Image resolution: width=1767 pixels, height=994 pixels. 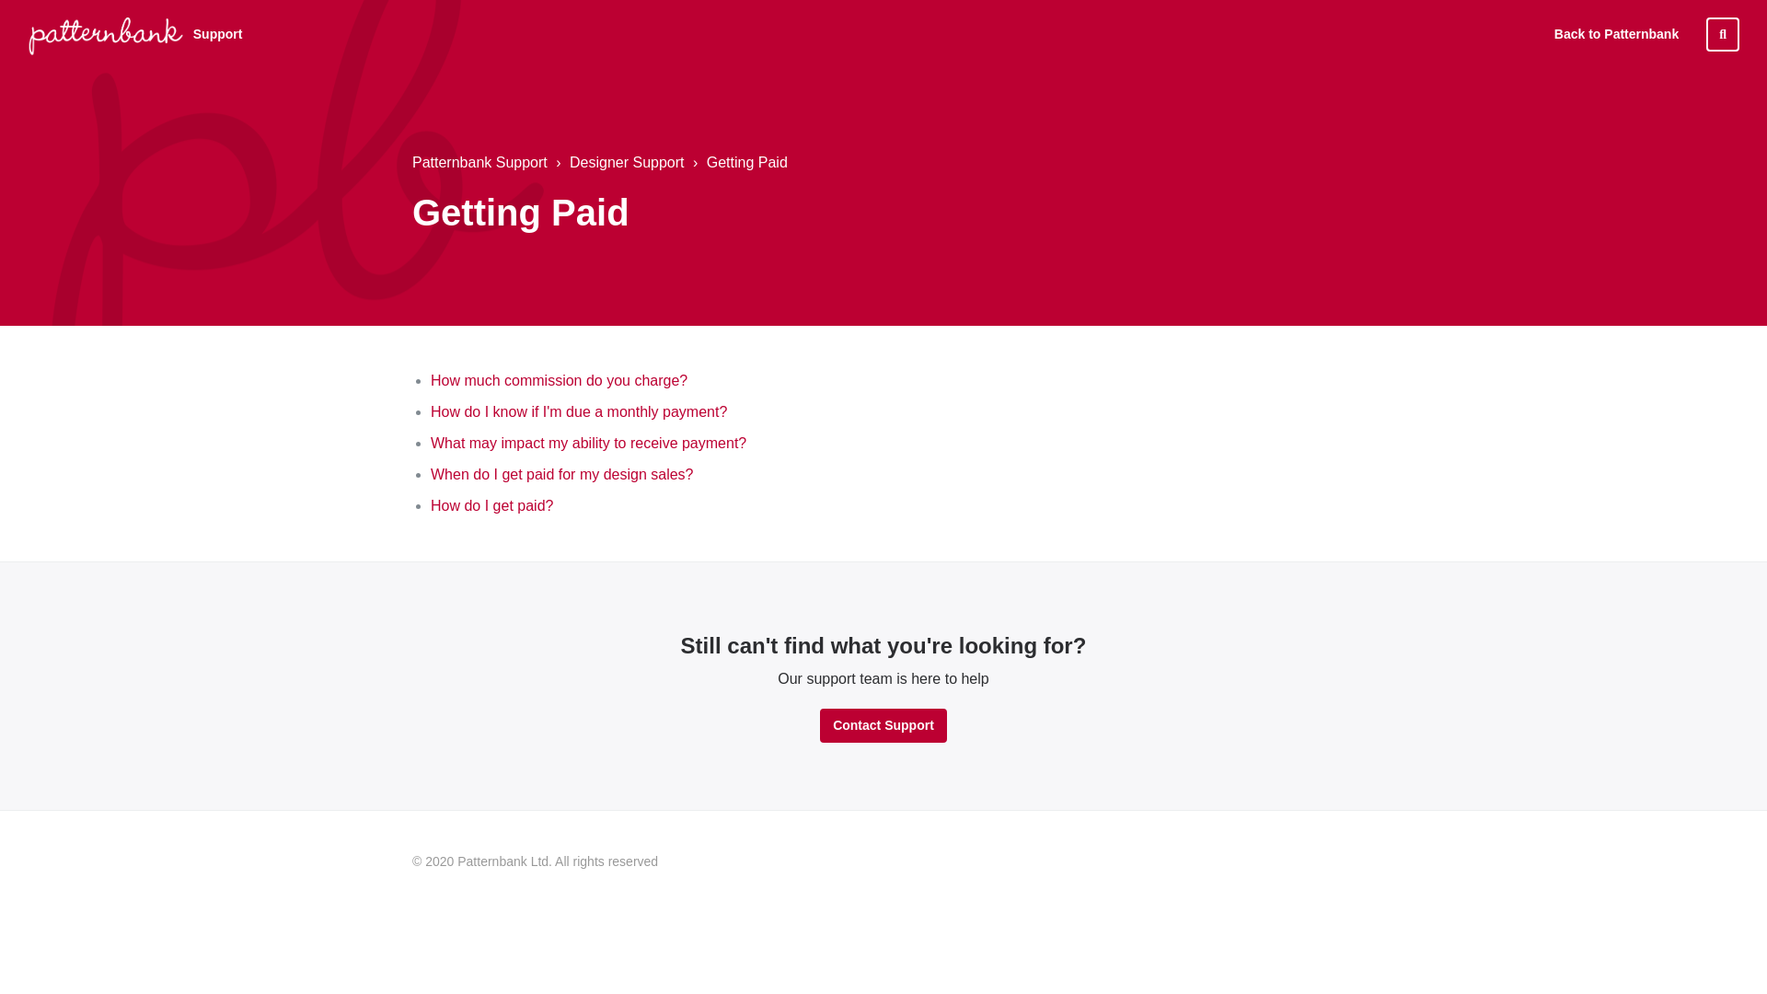 I want to click on Designer Support, so click(x=618, y=163).